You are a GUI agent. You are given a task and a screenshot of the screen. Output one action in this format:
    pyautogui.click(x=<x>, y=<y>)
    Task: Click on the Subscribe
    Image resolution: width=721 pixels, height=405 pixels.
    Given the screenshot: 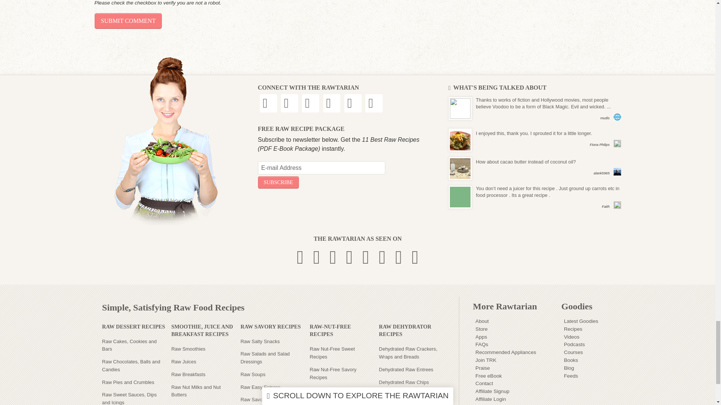 What is the action you would take?
    pyautogui.click(x=278, y=182)
    